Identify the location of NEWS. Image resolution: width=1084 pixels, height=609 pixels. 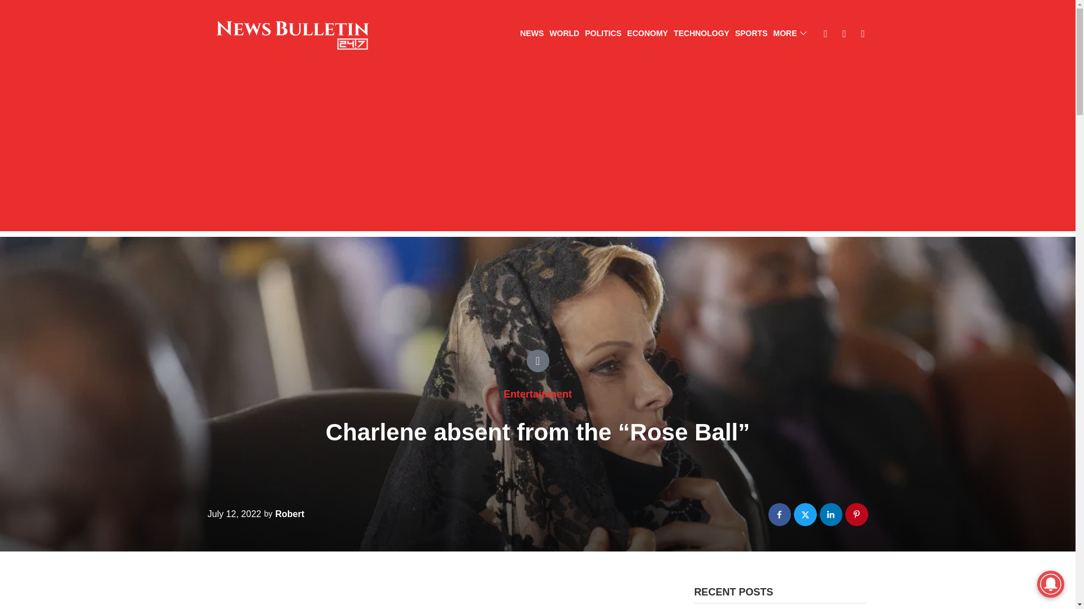
(532, 34).